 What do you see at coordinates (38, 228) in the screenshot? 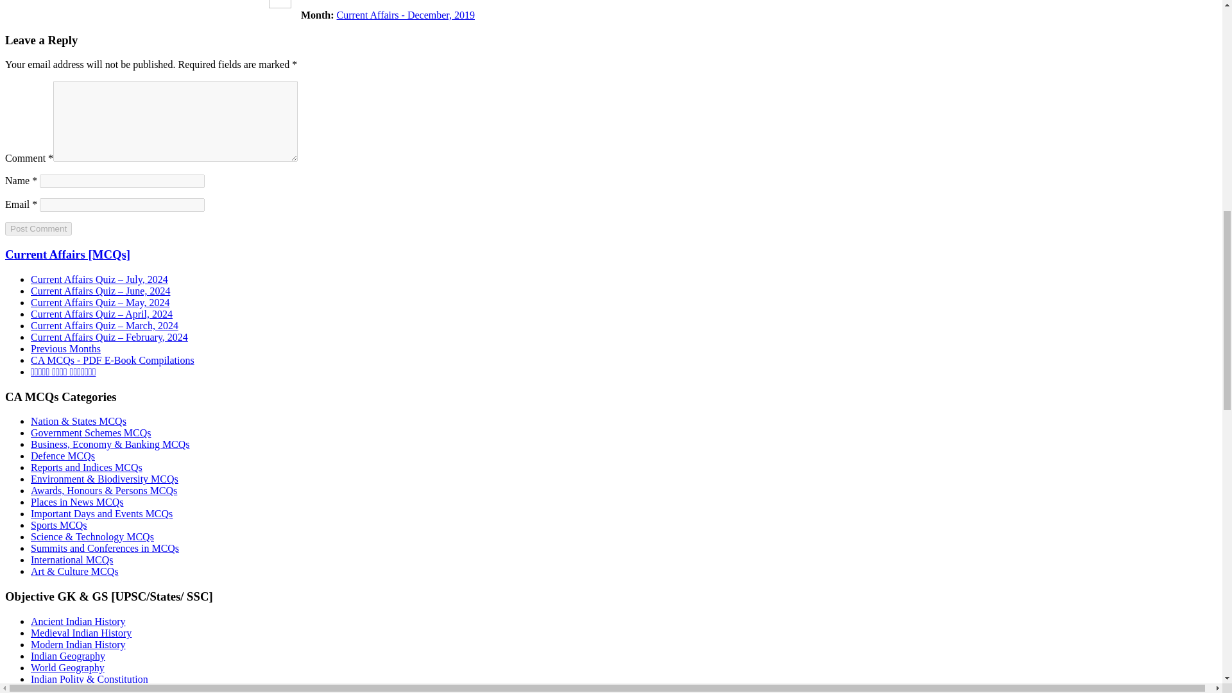
I see `Post Comment` at bounding box center [38, 228].